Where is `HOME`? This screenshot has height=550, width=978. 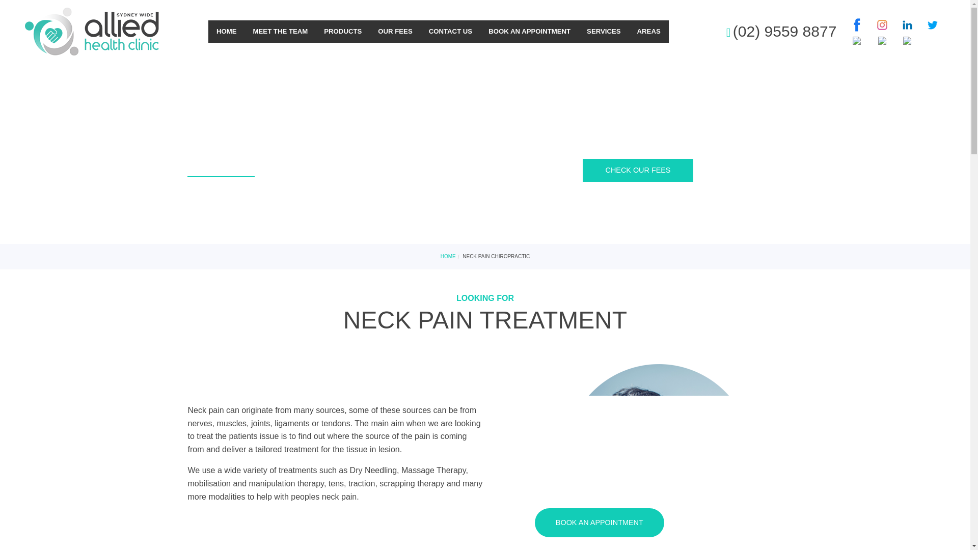 HOME is located at coordinates (226, 32).